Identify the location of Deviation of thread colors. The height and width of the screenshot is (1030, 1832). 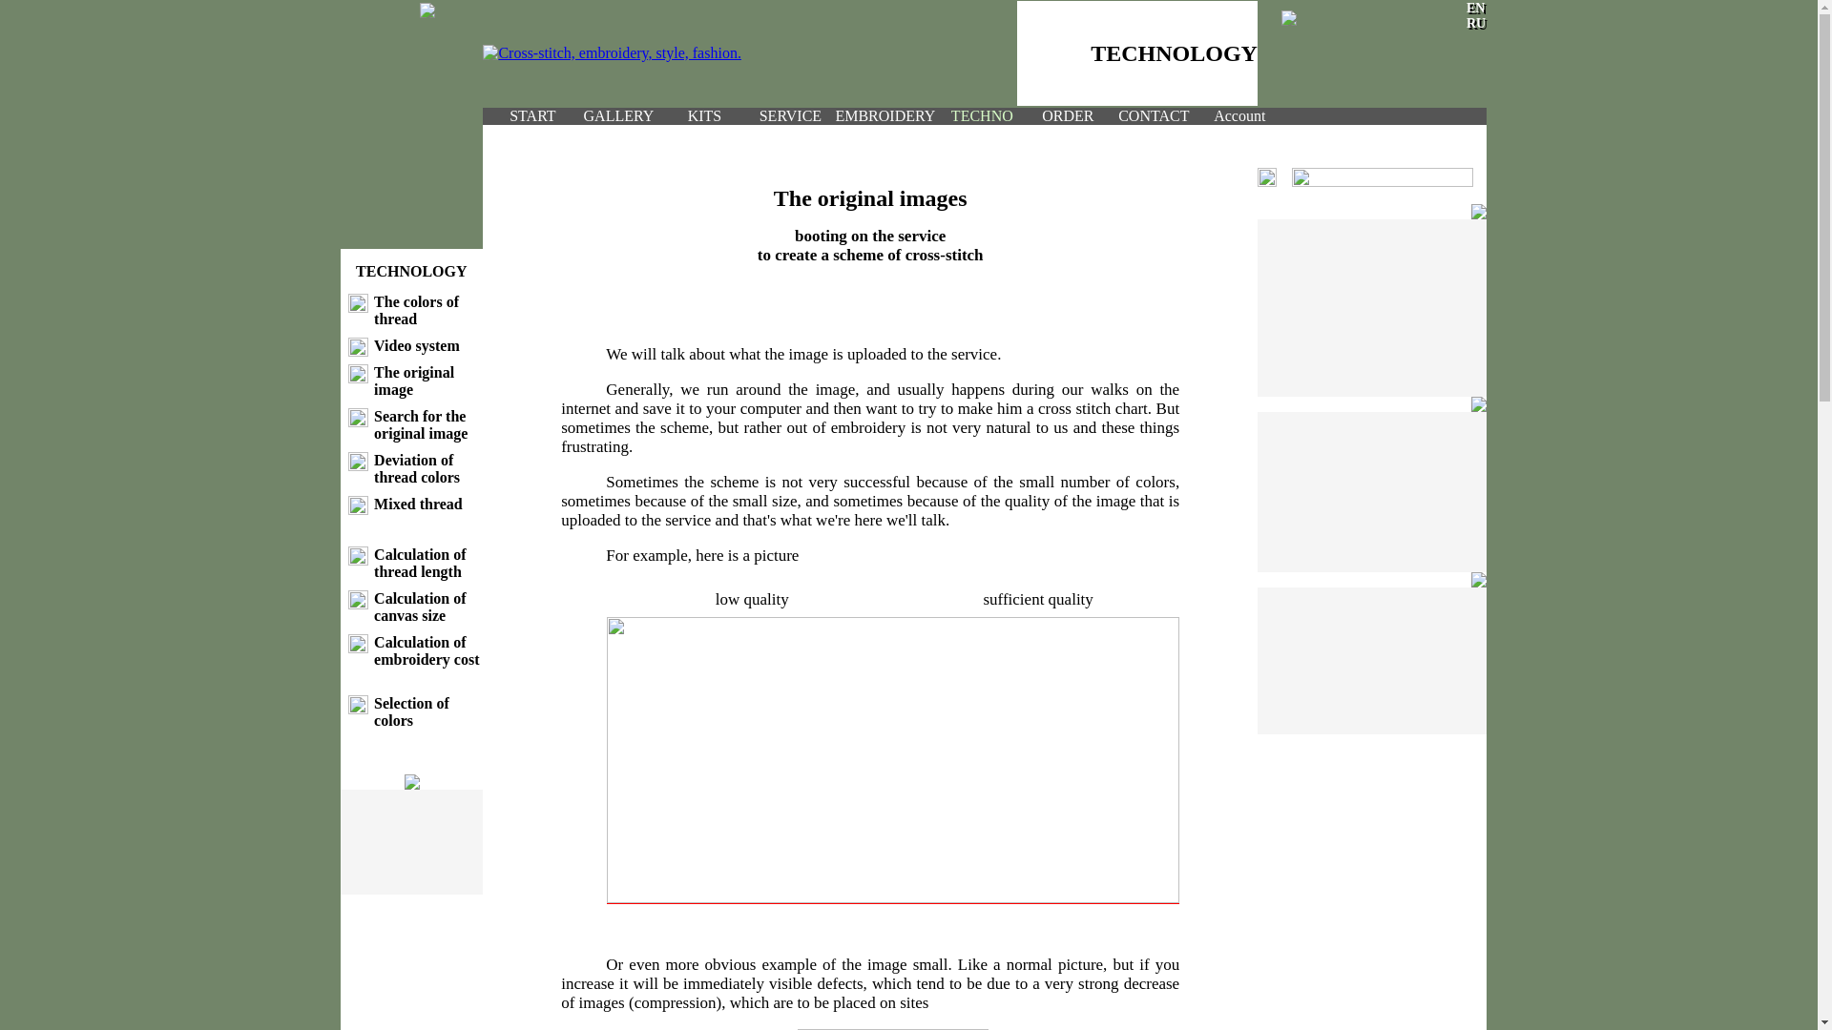
(416, 468).